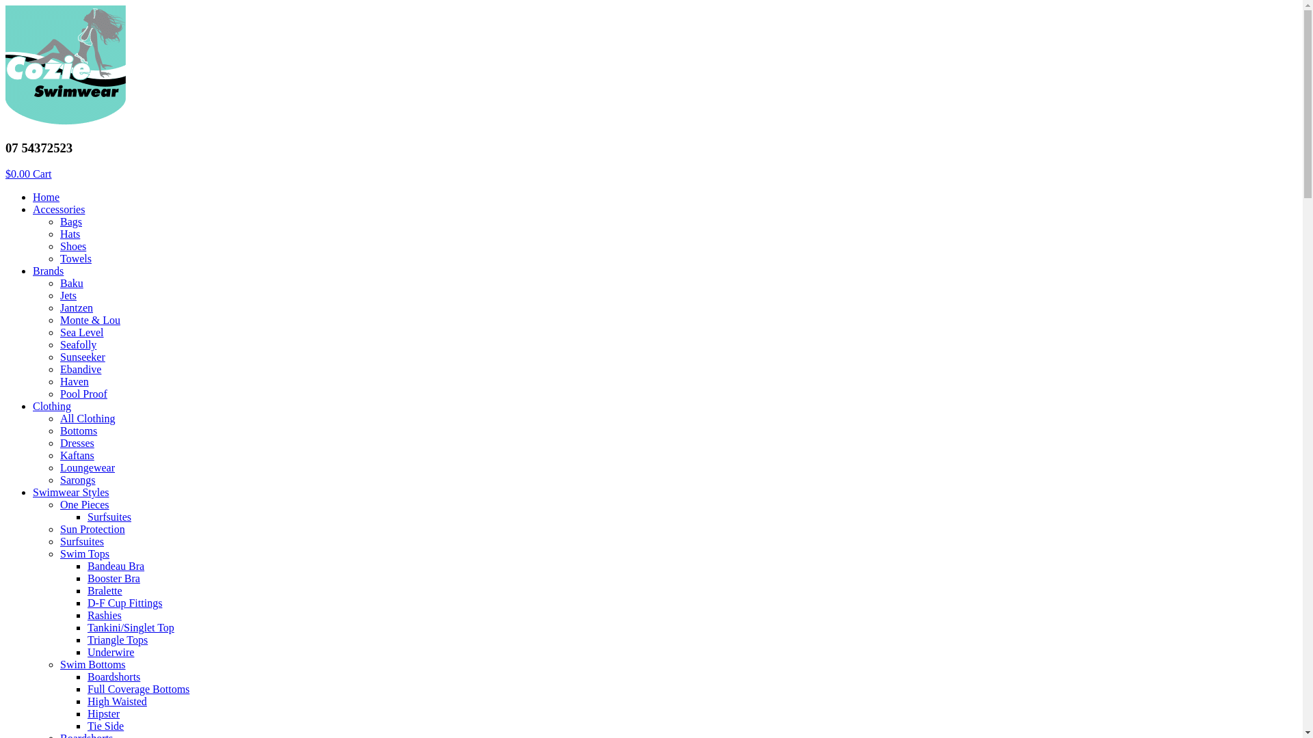 The image size is (1313, 738). What do you see at coordinates (83, 394) in the screenshot?
I see `Pool Proof` at bounding box center [83, 394].